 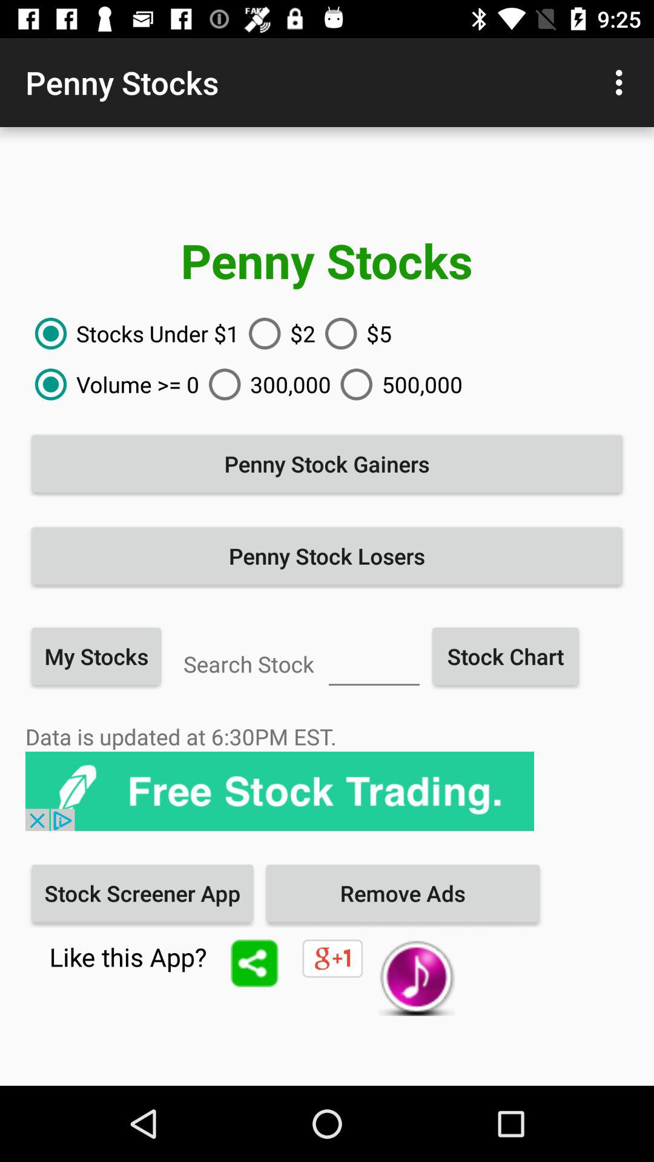 What do you see at coordinates (254, 963) in the screenshot?
I see `tap the icon below stock screener app` at bounding box center [254, 963].